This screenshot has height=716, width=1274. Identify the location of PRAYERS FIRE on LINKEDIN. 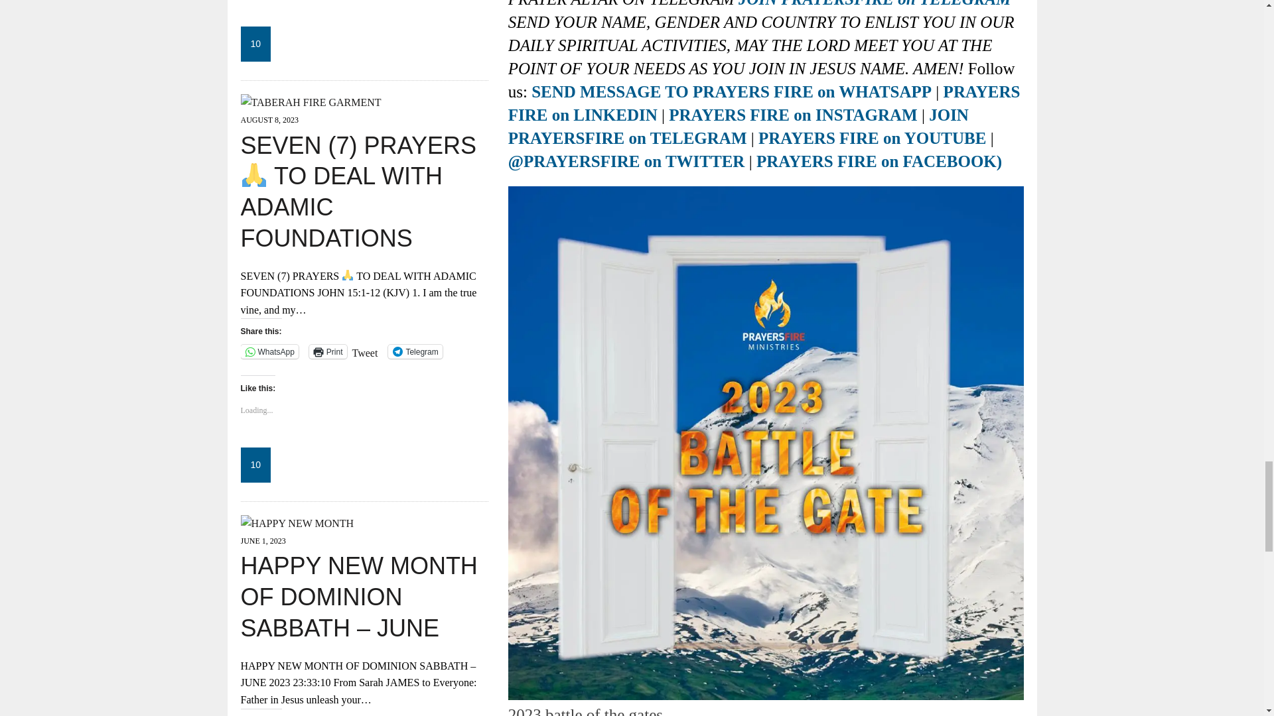
(764, 103).